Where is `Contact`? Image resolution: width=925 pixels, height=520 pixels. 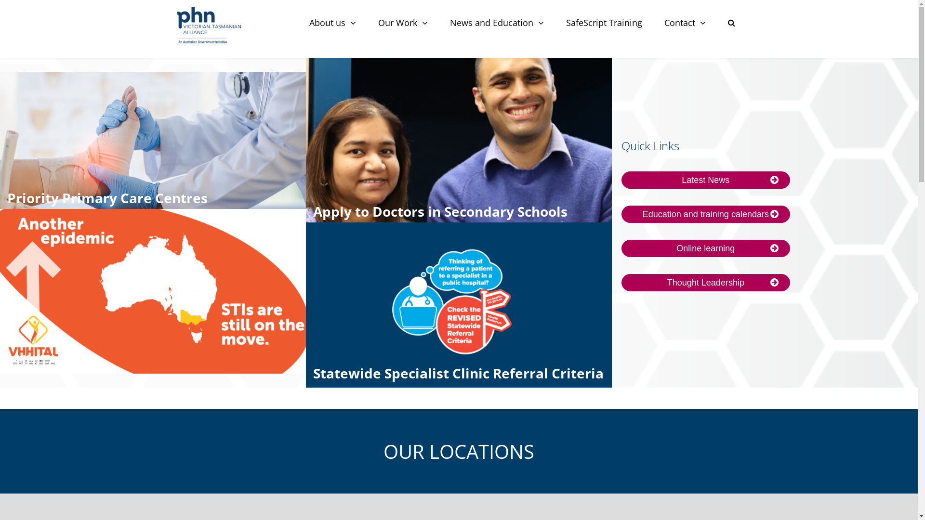
Contact is located at coordinates (685, 23).